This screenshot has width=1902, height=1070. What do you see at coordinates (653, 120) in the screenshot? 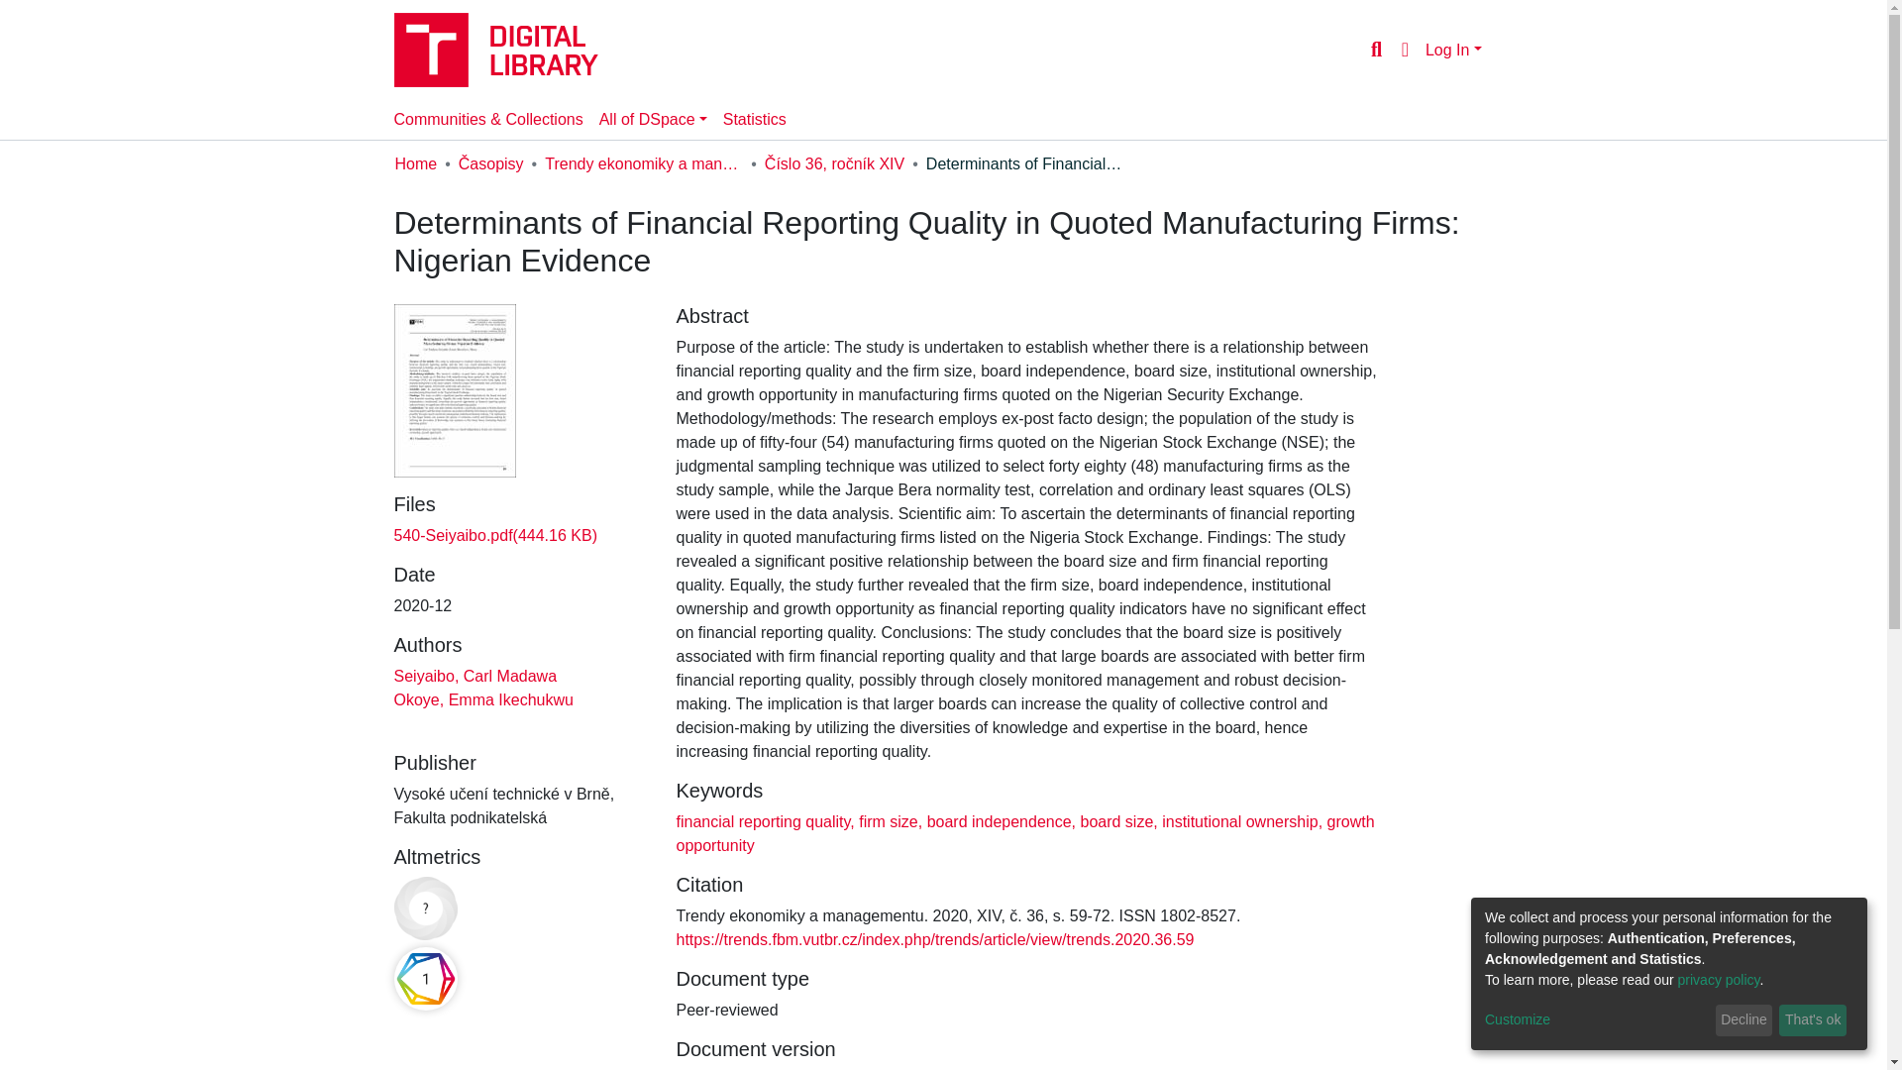
I see `All of DSpace` at bounding box center [653, 120].